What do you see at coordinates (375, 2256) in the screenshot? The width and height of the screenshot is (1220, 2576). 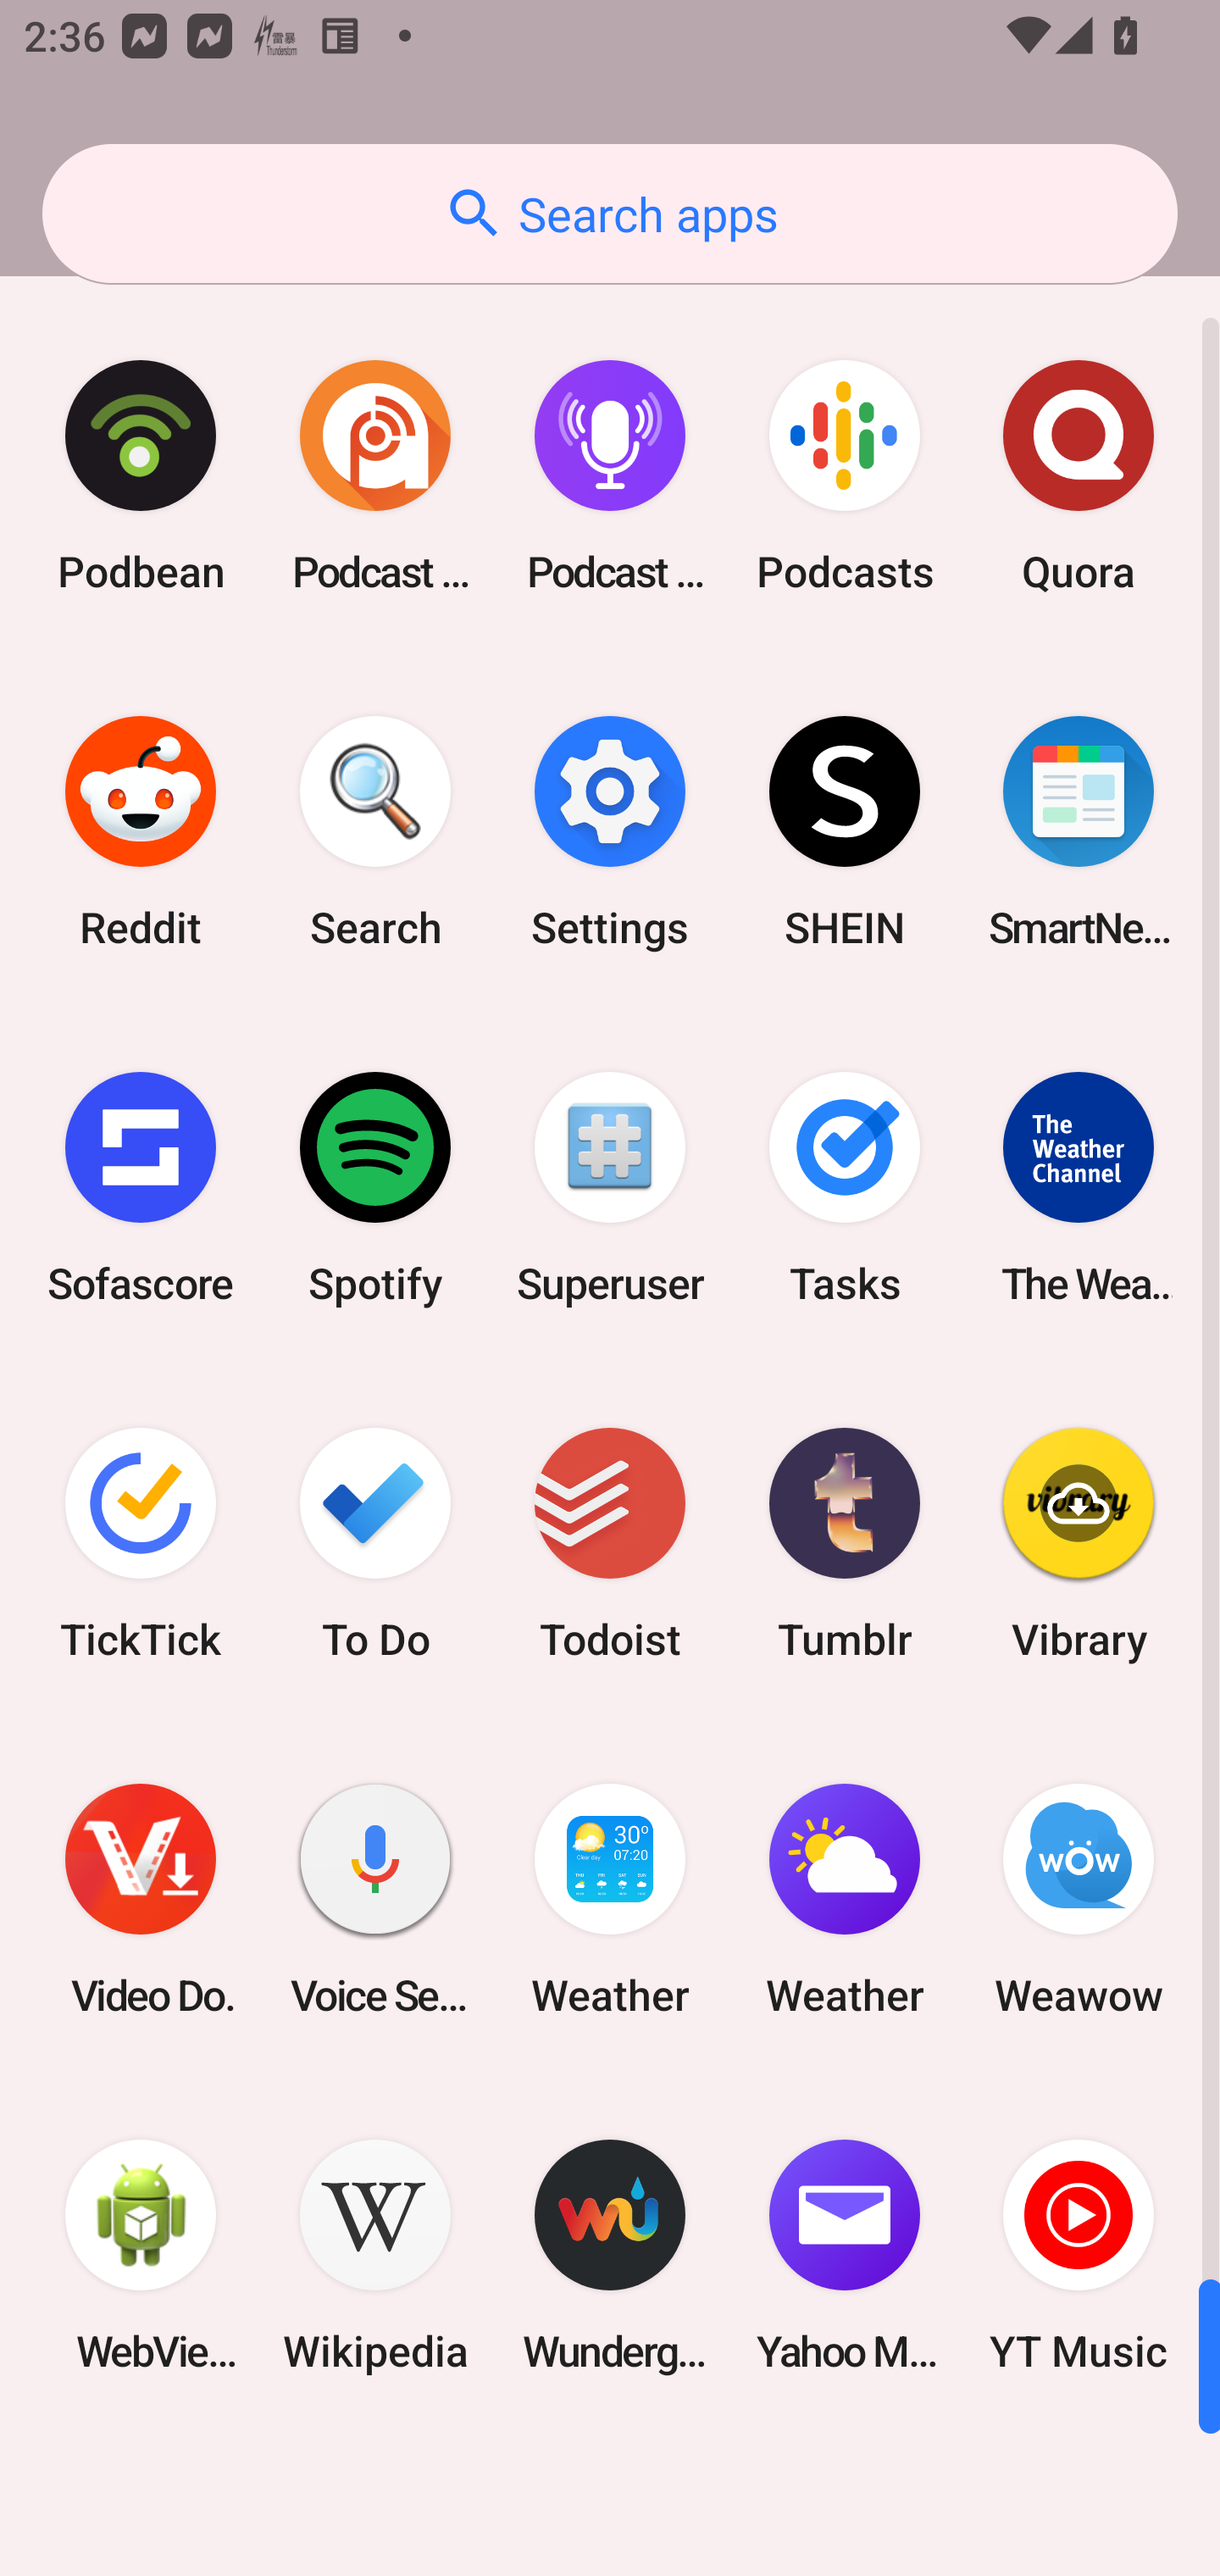 I see `Wikipedia` at bounding box center [375, 2256].